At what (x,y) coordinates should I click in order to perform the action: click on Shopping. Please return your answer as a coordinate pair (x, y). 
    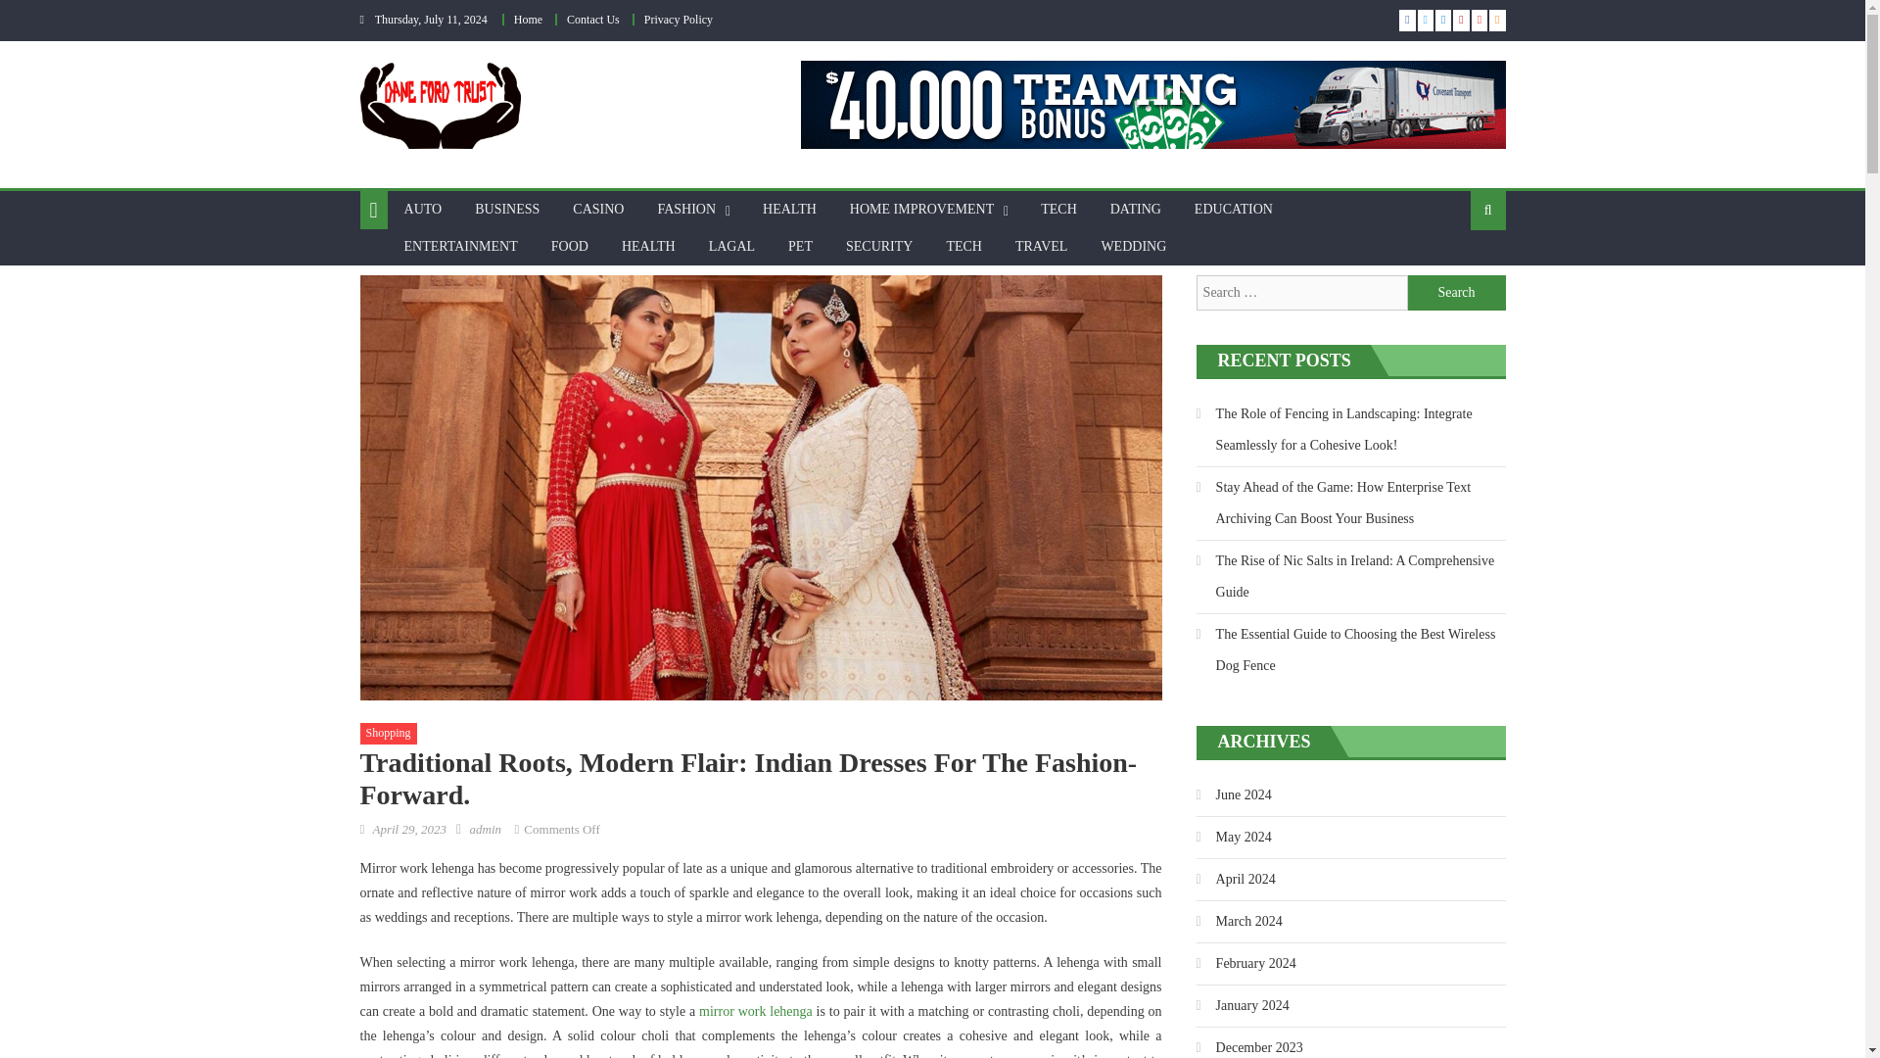
    Looking at the image, I should click on (389, 733).